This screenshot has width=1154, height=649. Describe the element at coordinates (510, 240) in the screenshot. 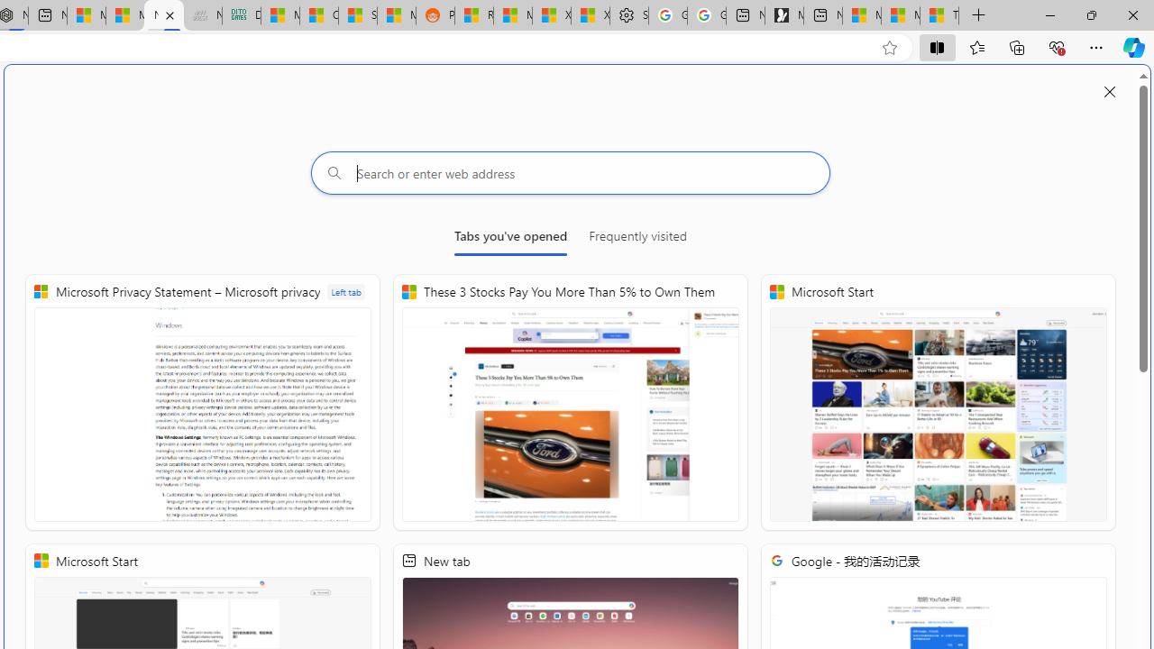

I see `Tabs you've opened` at that location.